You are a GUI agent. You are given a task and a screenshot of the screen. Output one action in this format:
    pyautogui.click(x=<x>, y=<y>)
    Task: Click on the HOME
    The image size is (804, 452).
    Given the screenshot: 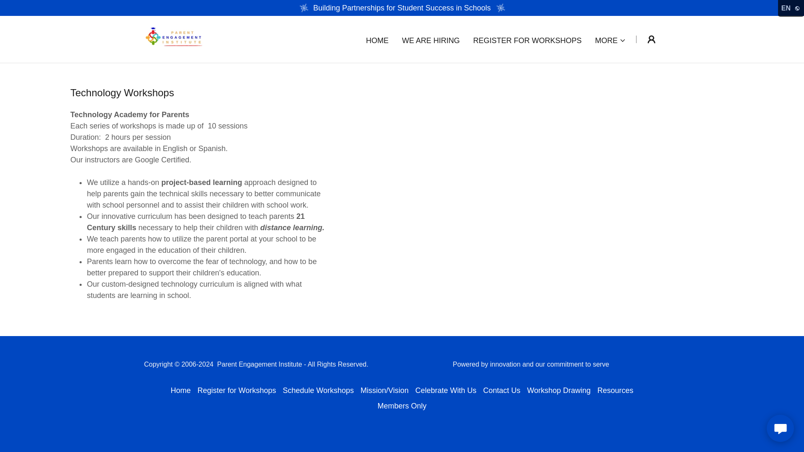 What is the action you would take?
    pyautogui.click(x=377, y=40)
    